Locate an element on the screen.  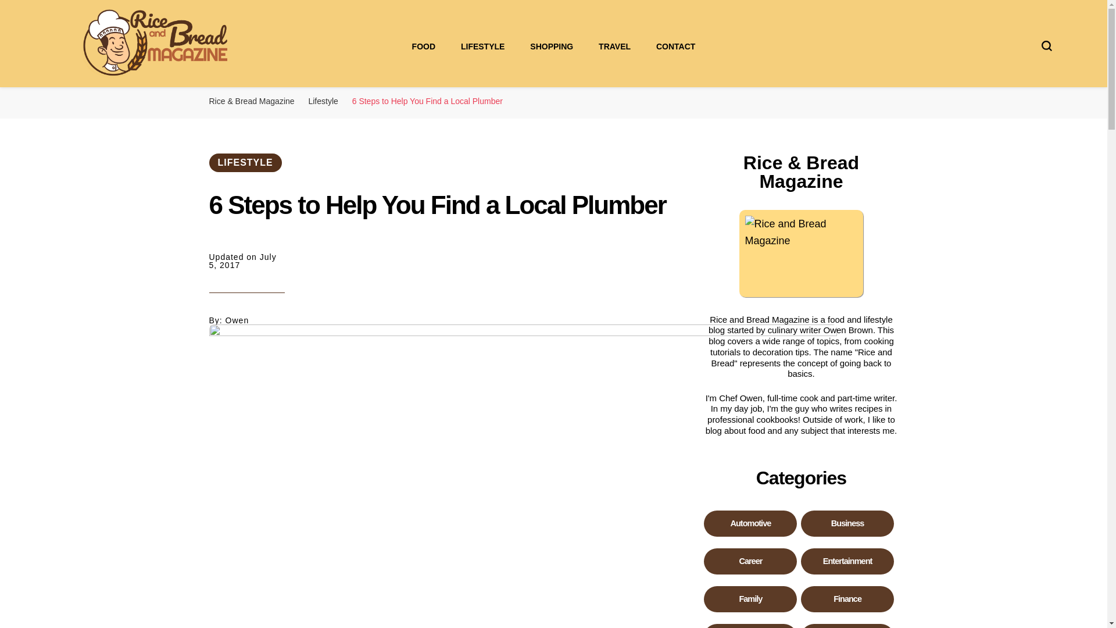
SHOPPING is located at coordinates (552, 47).